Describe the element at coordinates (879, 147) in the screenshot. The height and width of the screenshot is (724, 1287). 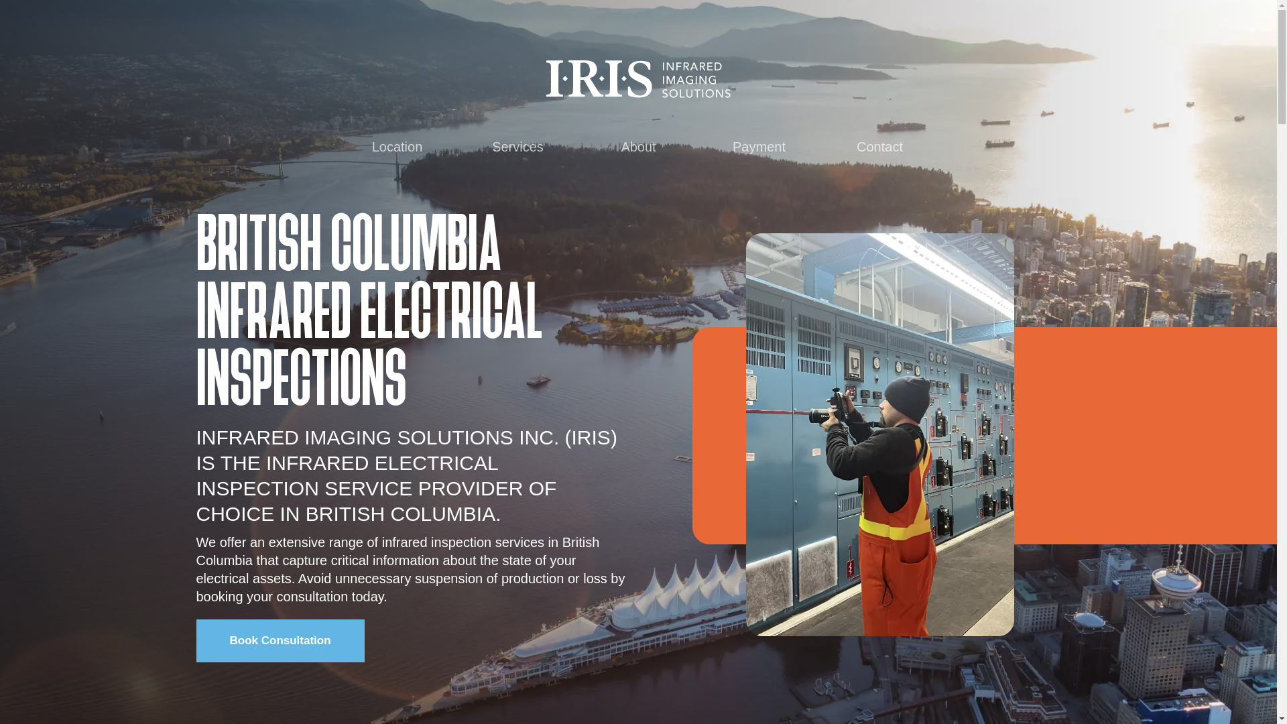
I see `Contact` at that location.